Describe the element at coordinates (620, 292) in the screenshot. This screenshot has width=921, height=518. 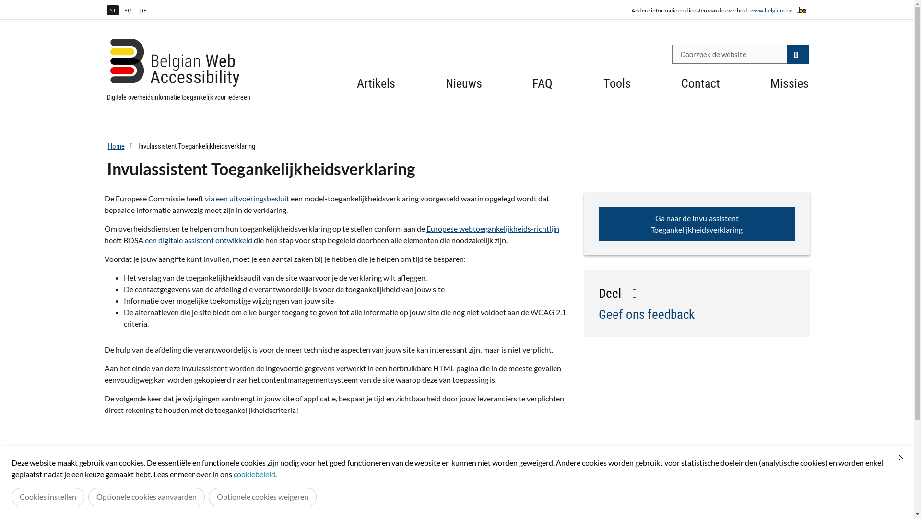
I see `Deel` at that location.